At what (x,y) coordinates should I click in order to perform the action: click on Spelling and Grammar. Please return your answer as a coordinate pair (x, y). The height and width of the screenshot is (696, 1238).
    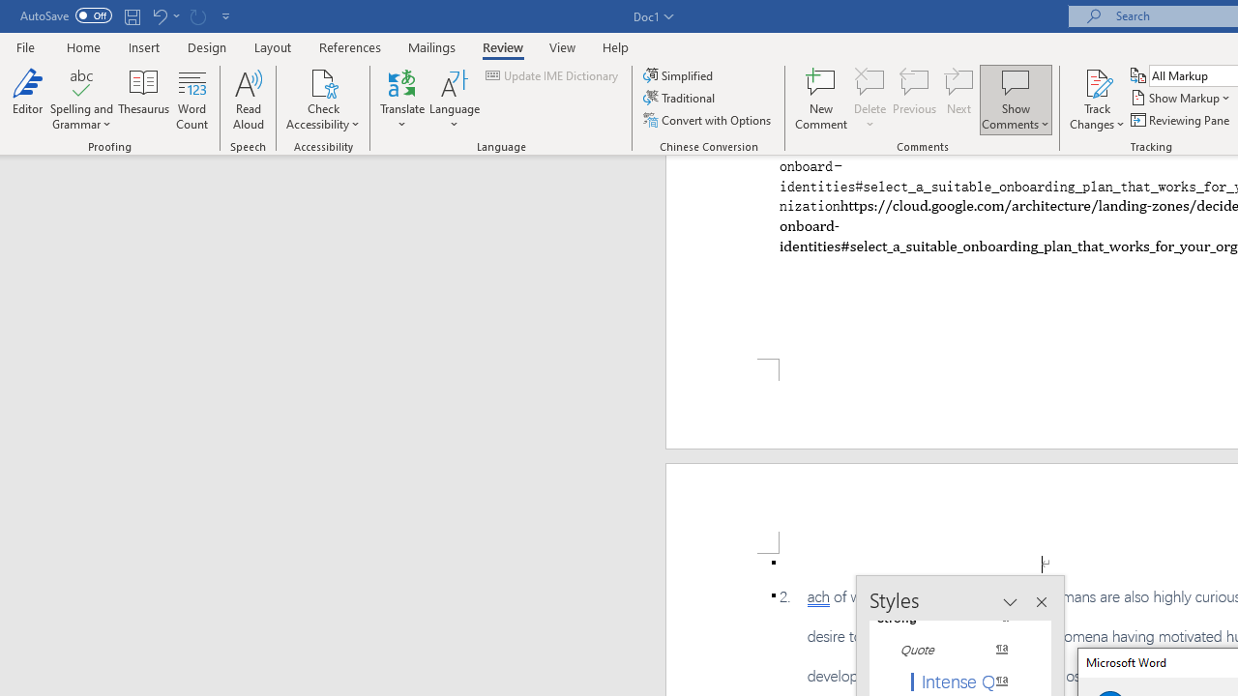
    Looking at the image, I should click on (81, 81).